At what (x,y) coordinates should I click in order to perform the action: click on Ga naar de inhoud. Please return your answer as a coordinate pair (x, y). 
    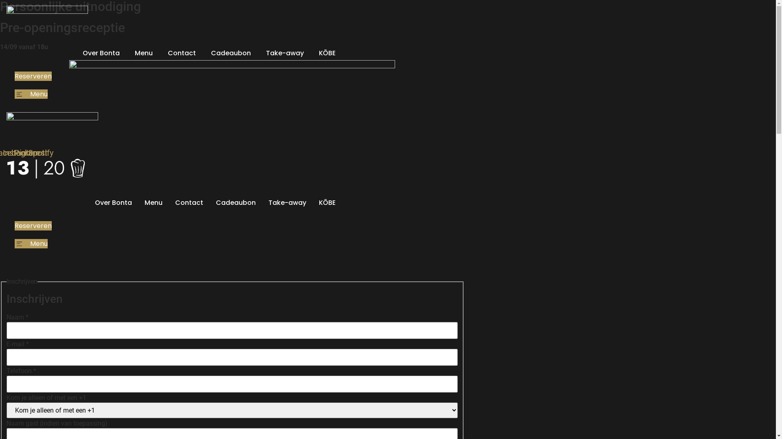
    Looking at the image, I should click on (0, 0).